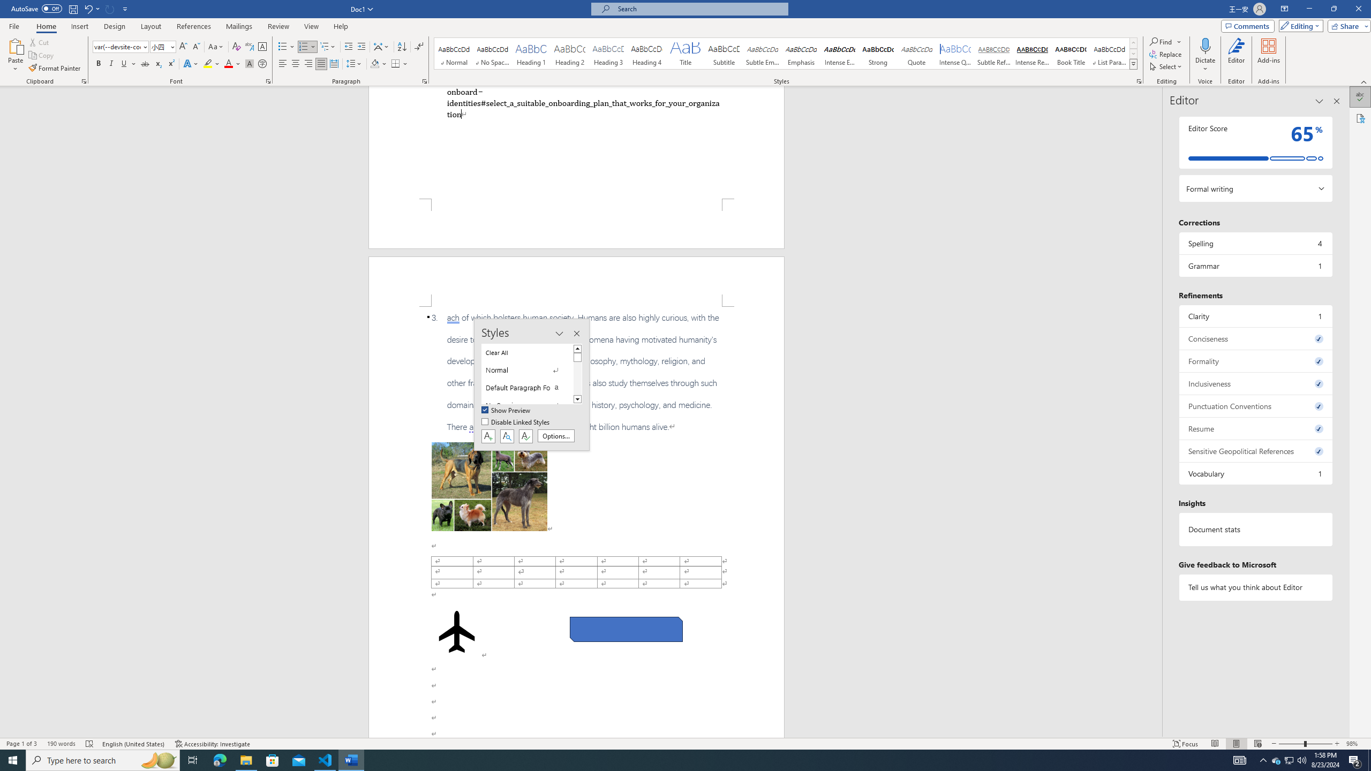  I want to click on Vocabulary, 1 issue. Press space or enter to review items., so click(1255, 473).